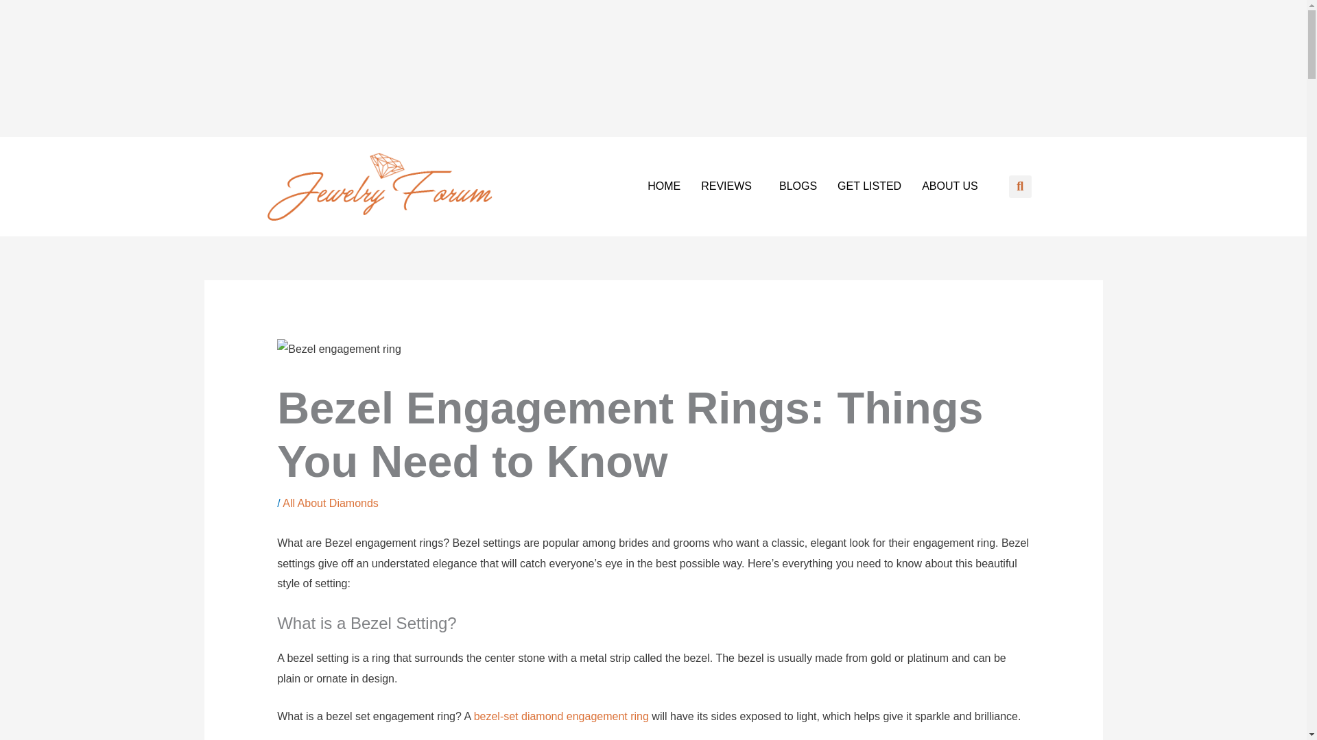  What do you see at coordinates (949, 186) in the screenshot?
I see `ABOUT US` at bounding box center [949, 186].